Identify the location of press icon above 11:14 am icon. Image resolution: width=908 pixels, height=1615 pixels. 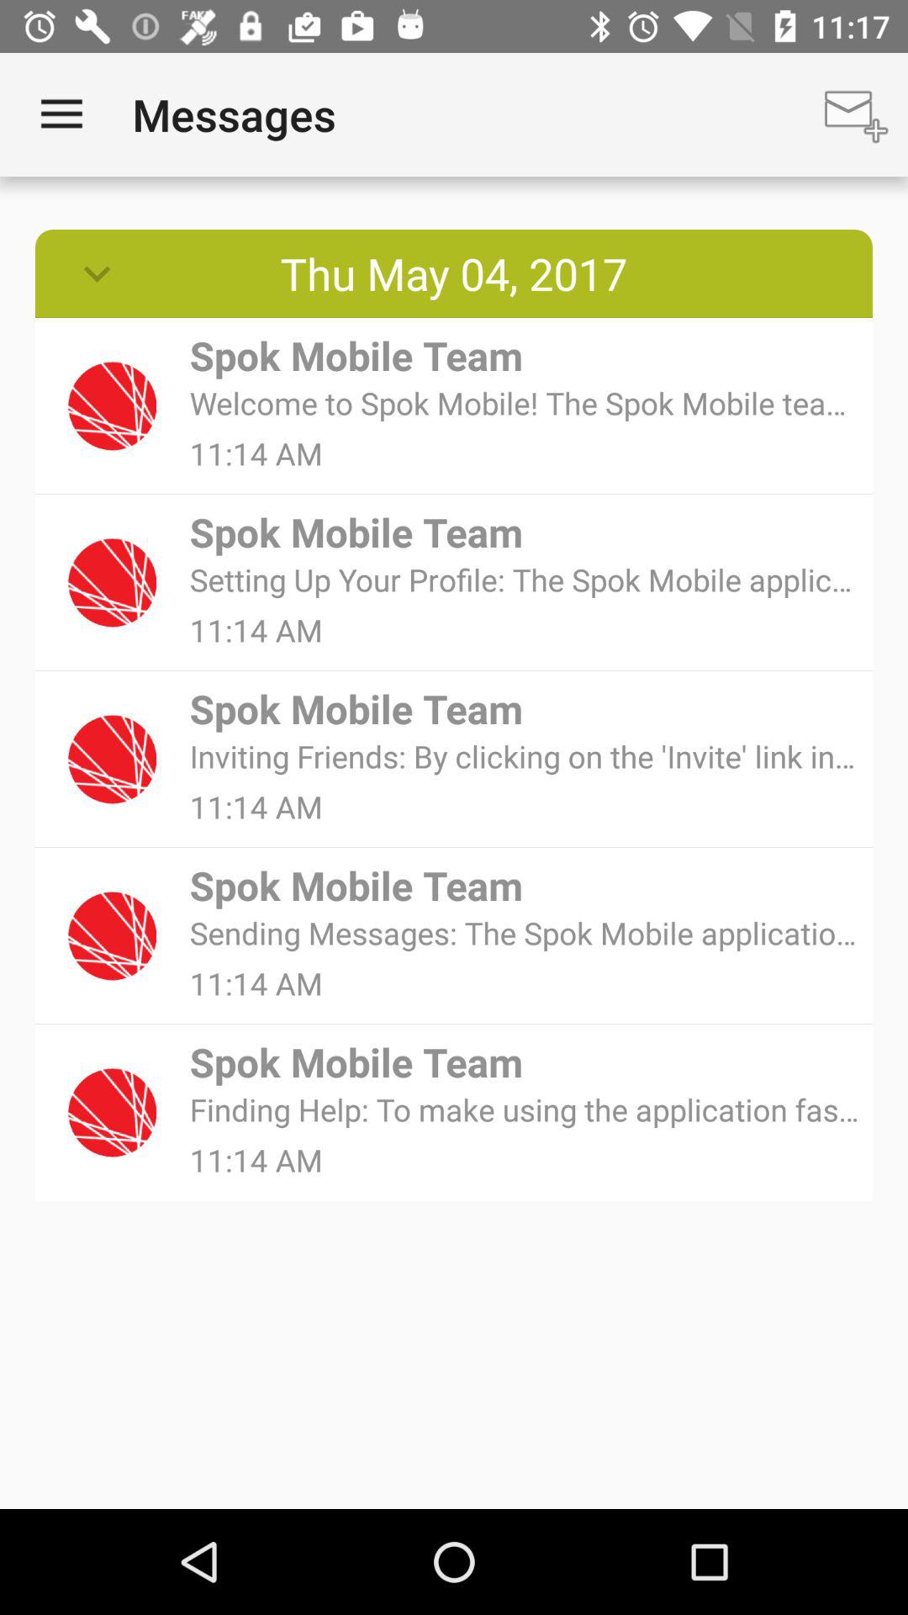
(525, 1109).